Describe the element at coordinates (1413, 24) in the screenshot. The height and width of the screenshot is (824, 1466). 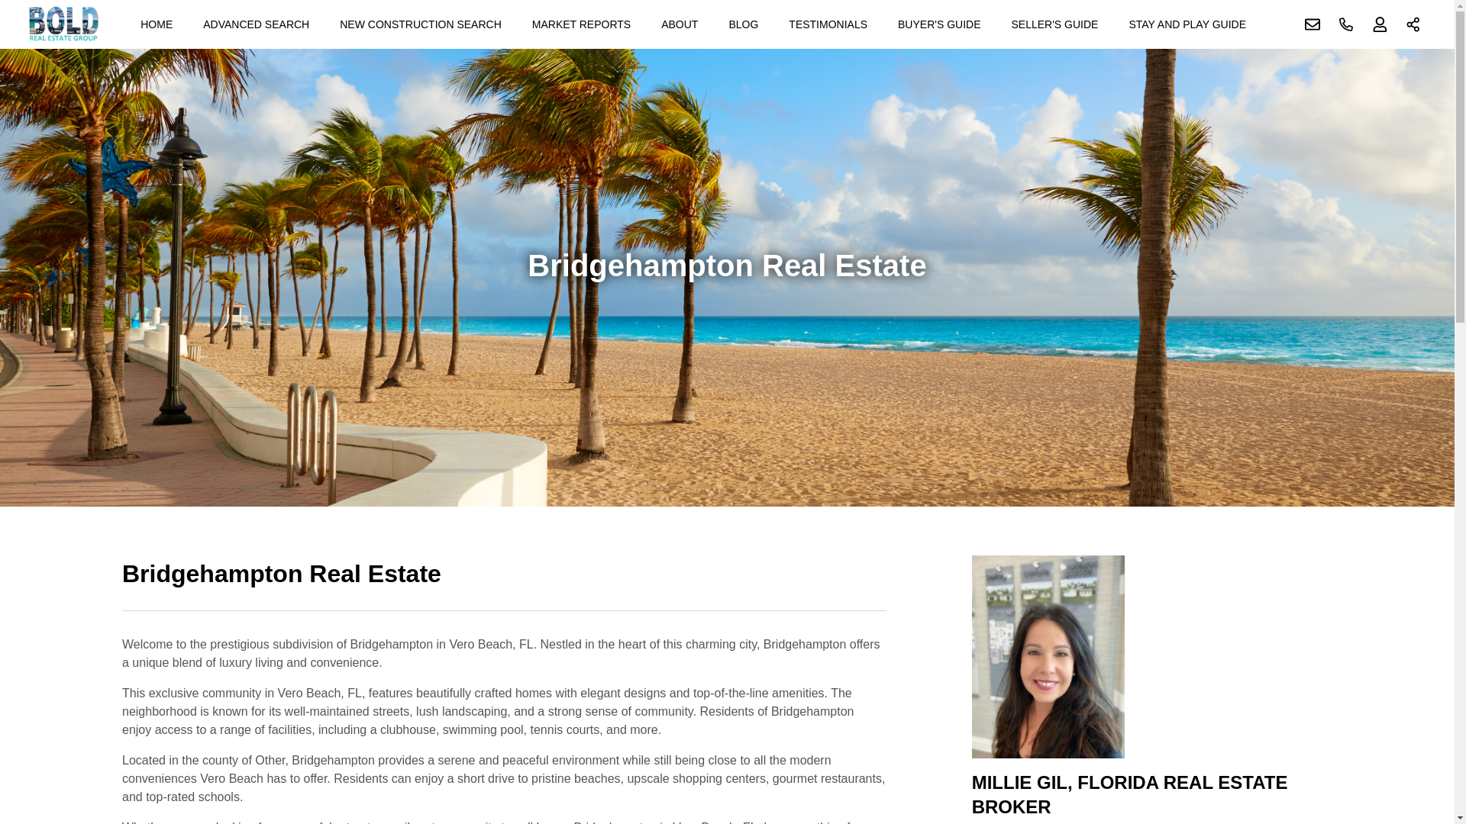
I see `Share` at that location.